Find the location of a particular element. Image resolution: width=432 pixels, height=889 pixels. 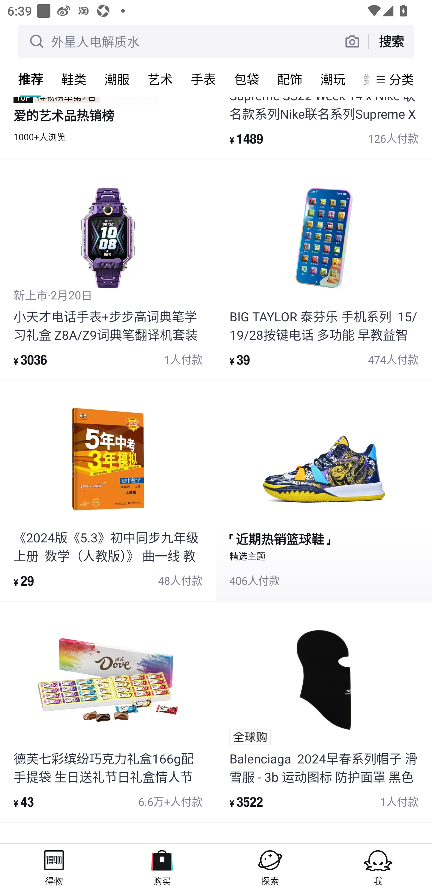

近期热销篮球鞋 精选主题 406人付款 is located at coordinates (324, 490).